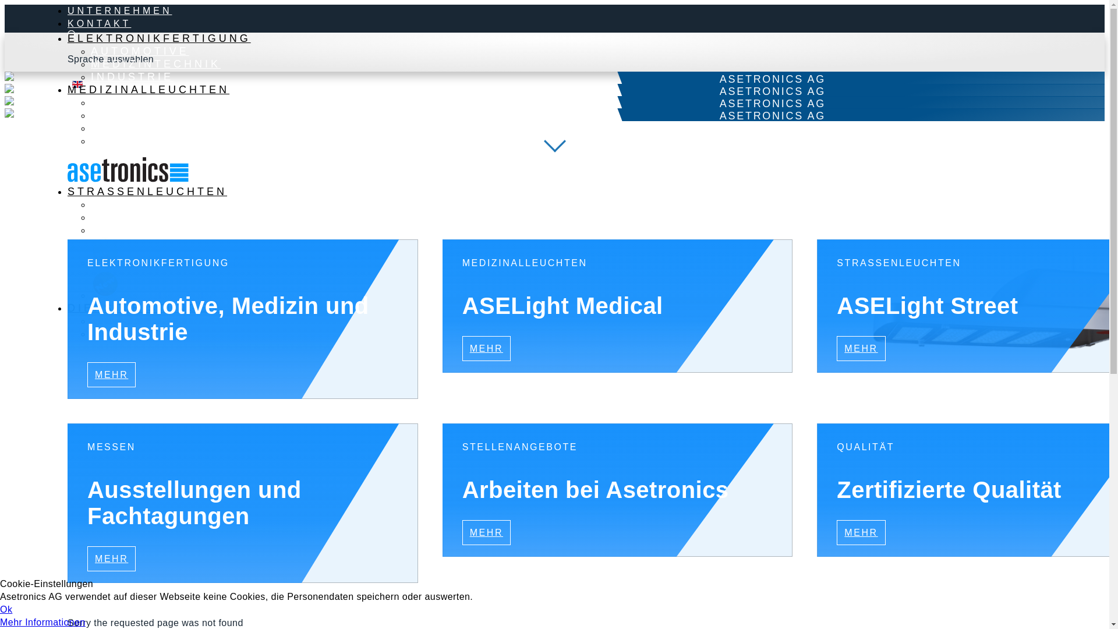 The height and width of the screenshot is (629, 1118). I want to click on LOGISTIK, so click(127, 334).